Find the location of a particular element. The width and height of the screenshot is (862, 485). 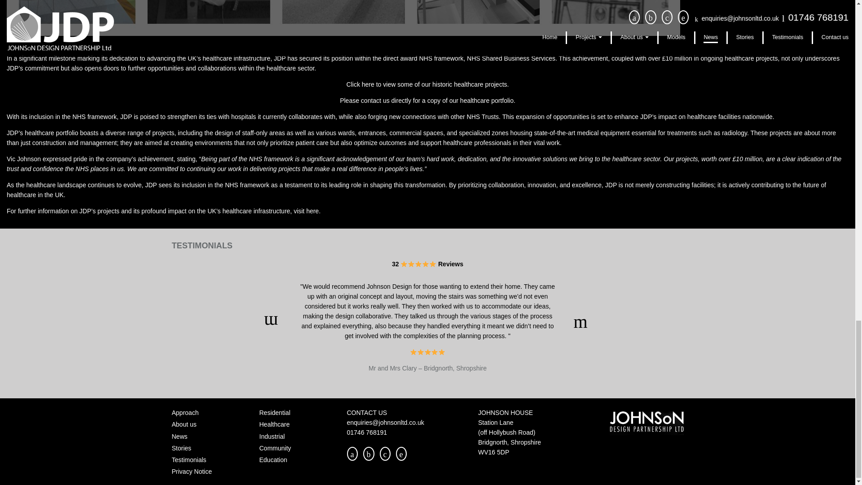

TESTIMONIALS is located at coordinates (202, 245).